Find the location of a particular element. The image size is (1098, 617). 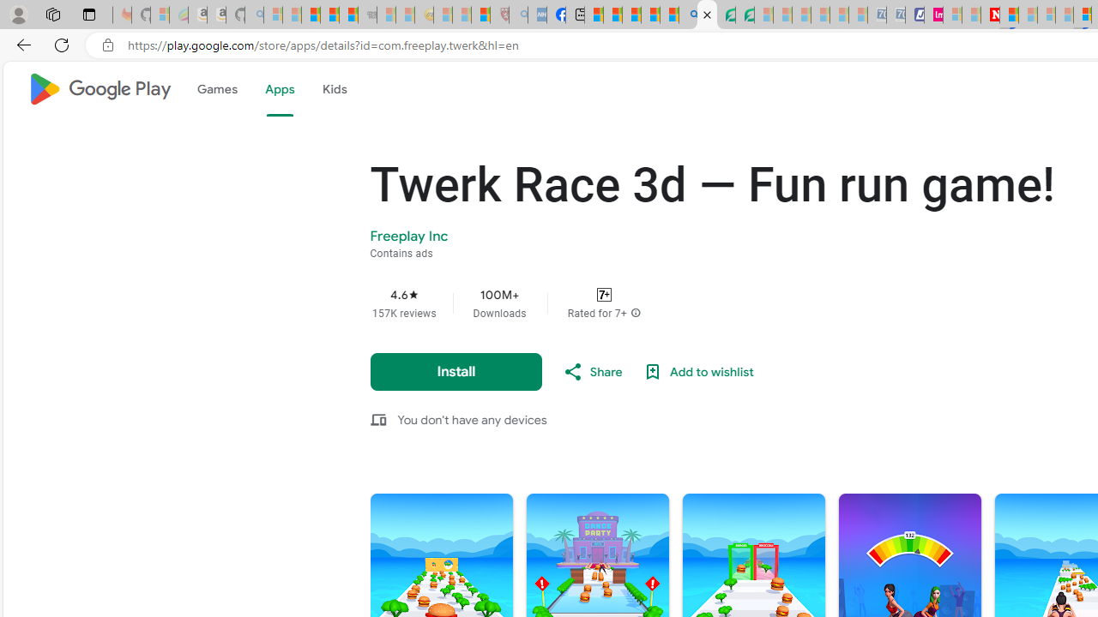

google - Search is located at coordinates (688, 15).